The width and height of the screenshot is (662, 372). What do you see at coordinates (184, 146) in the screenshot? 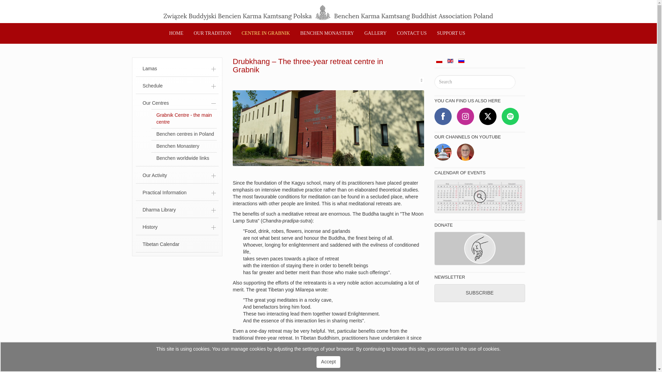
I see `Benchen Monastery` at bounding box center [184, 146].